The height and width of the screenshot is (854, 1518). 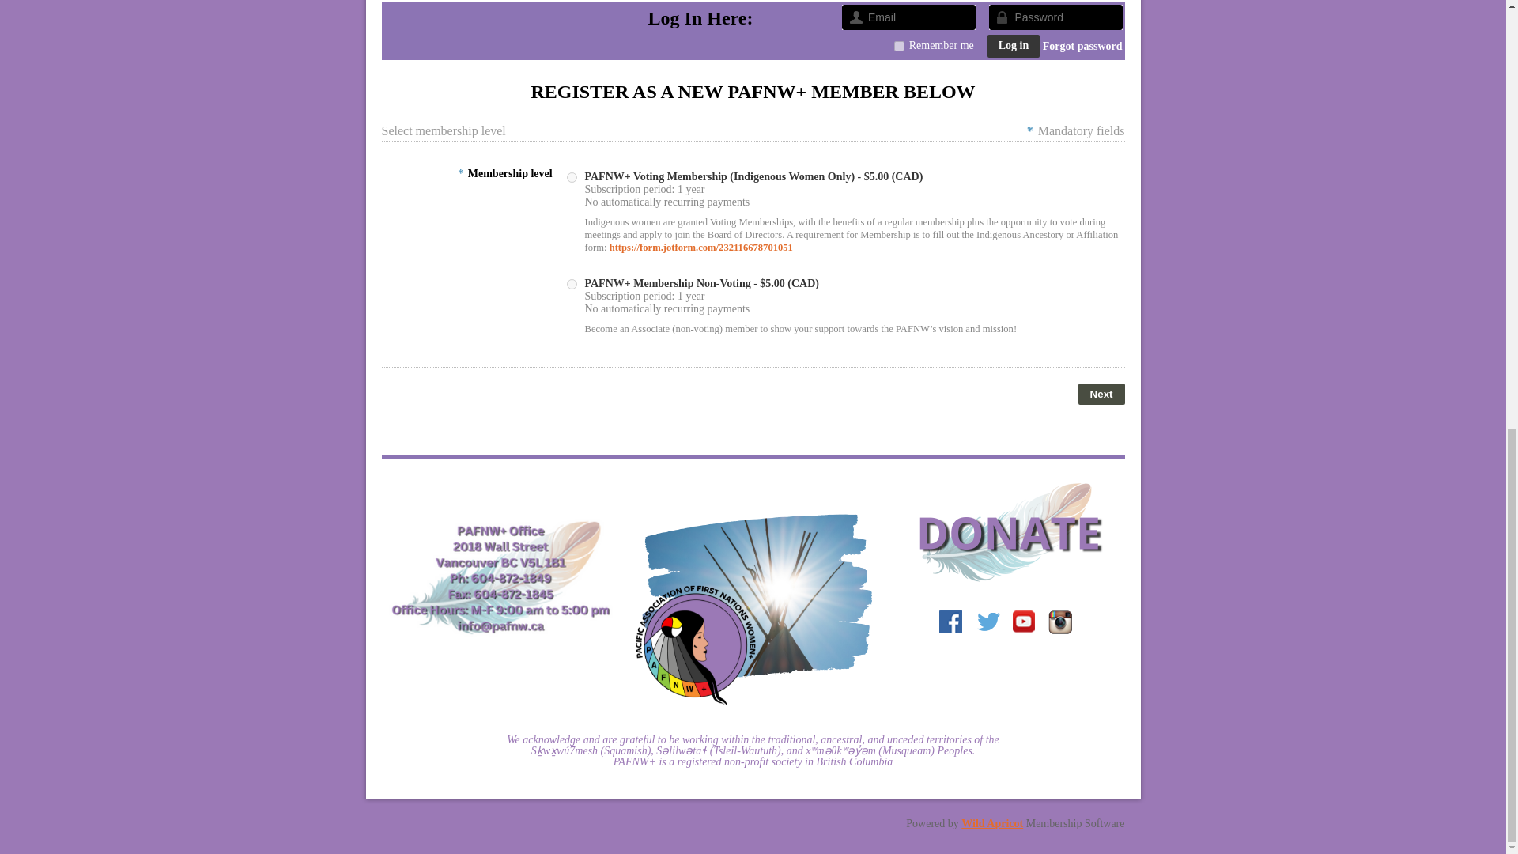 I want to click on Forgot password, so click(x=1083, y=46).